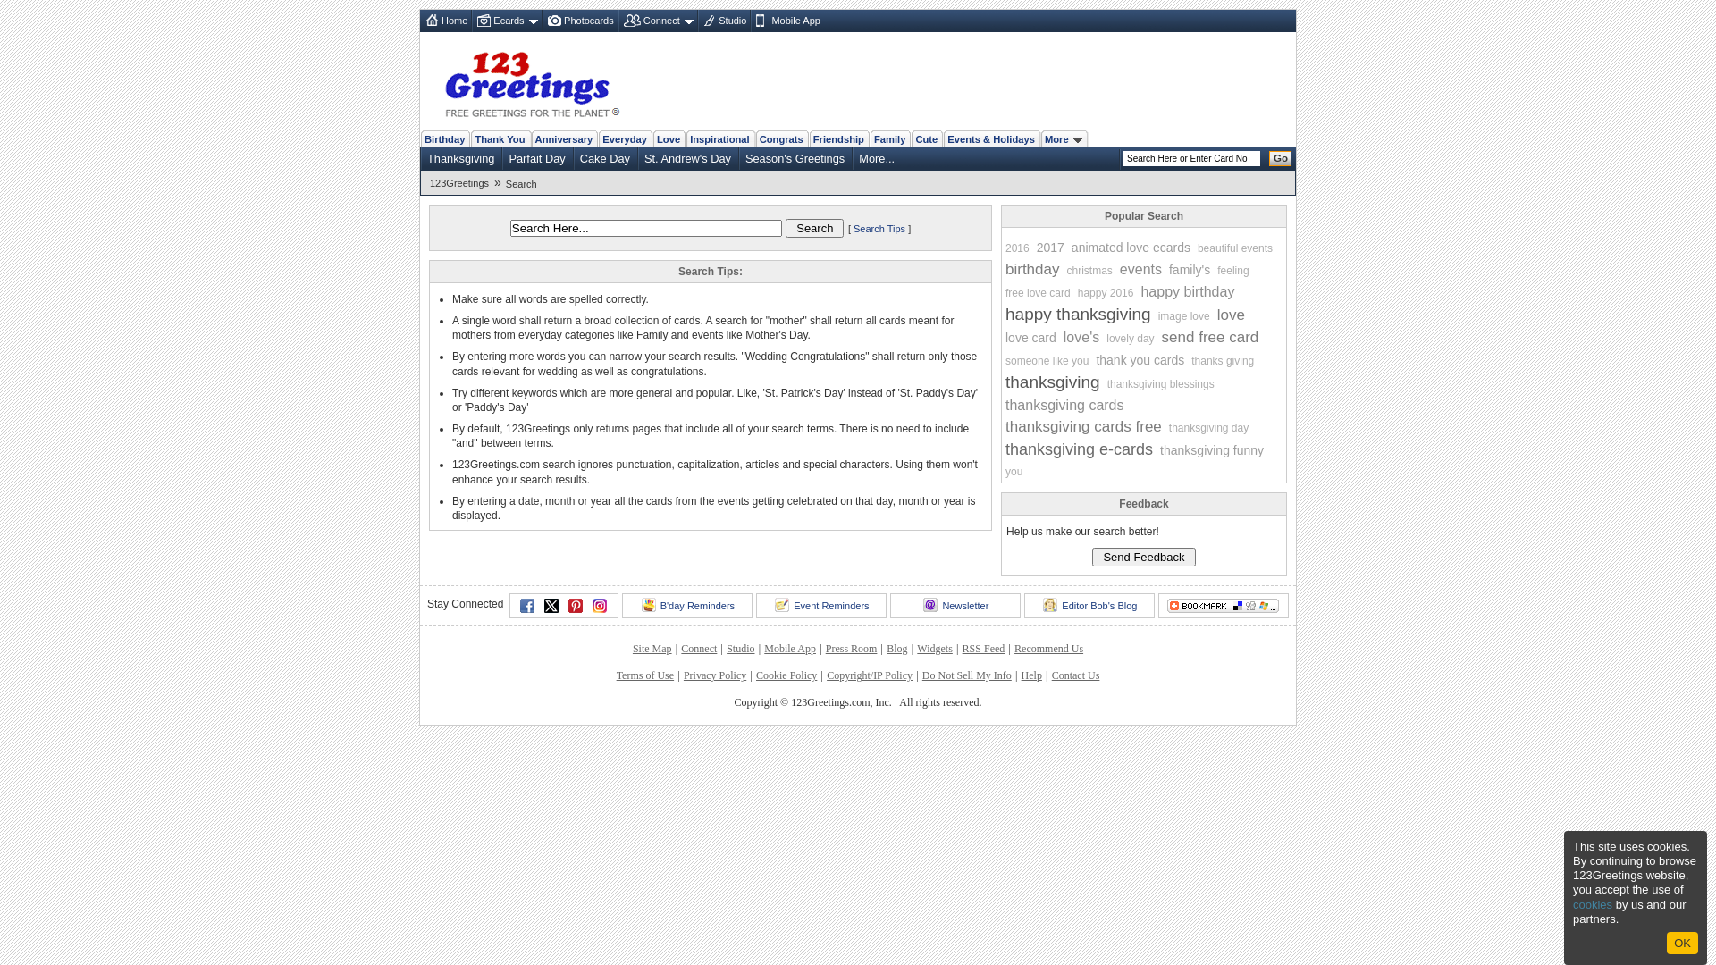 The height and width of the screenshot is (965, 1716). Describe the element at coordinates (967, 675) in the screenshot. I see `Do Not Sell My Info` at that location.